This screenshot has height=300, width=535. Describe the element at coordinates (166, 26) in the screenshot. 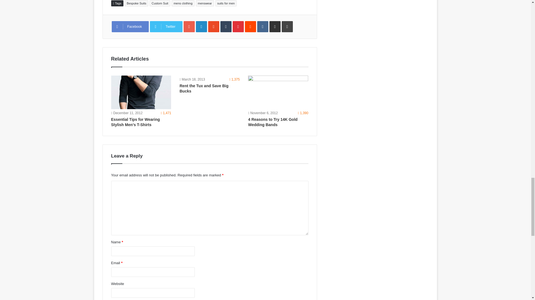

I see `Twitter` at that location.